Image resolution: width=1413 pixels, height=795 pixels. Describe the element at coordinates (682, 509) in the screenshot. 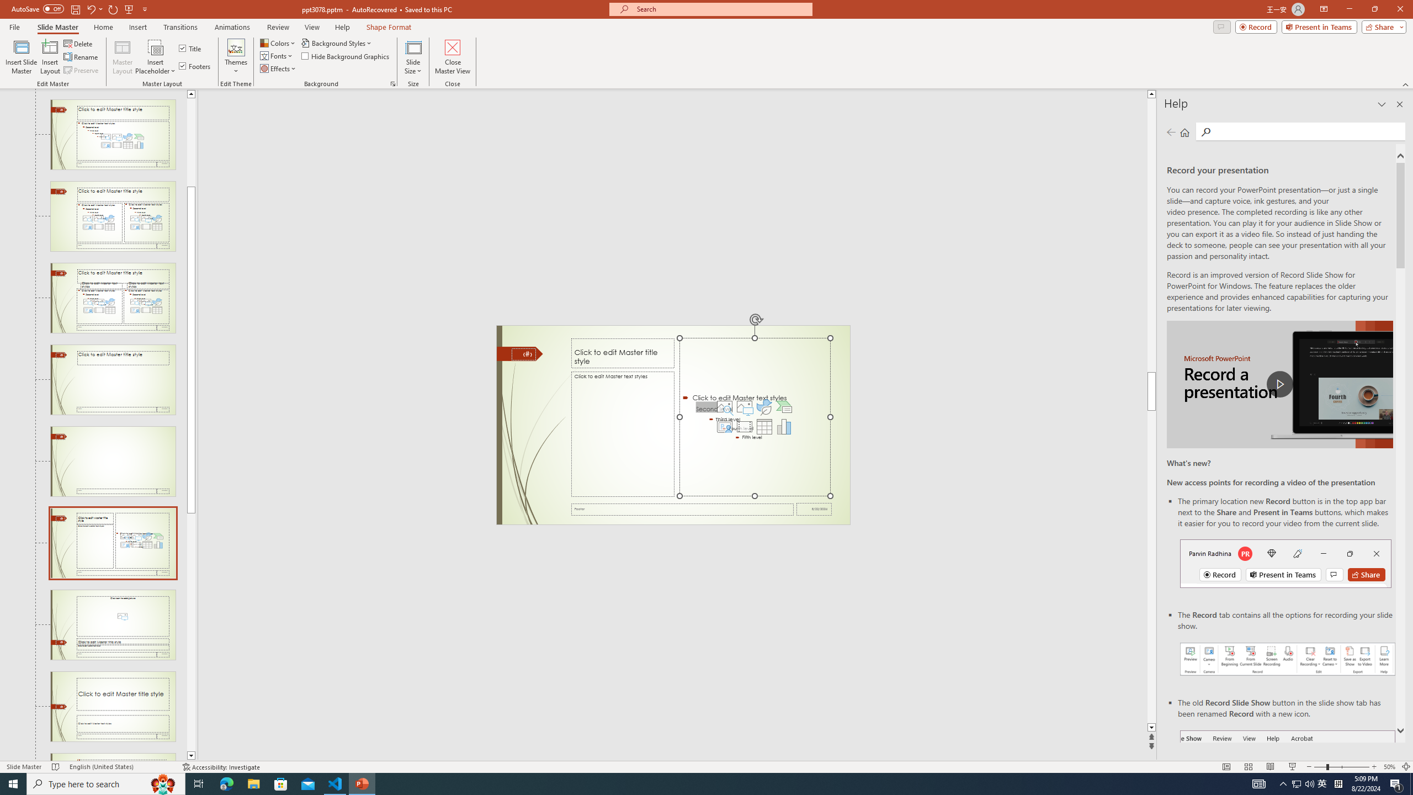

I see `Footer` at that location.